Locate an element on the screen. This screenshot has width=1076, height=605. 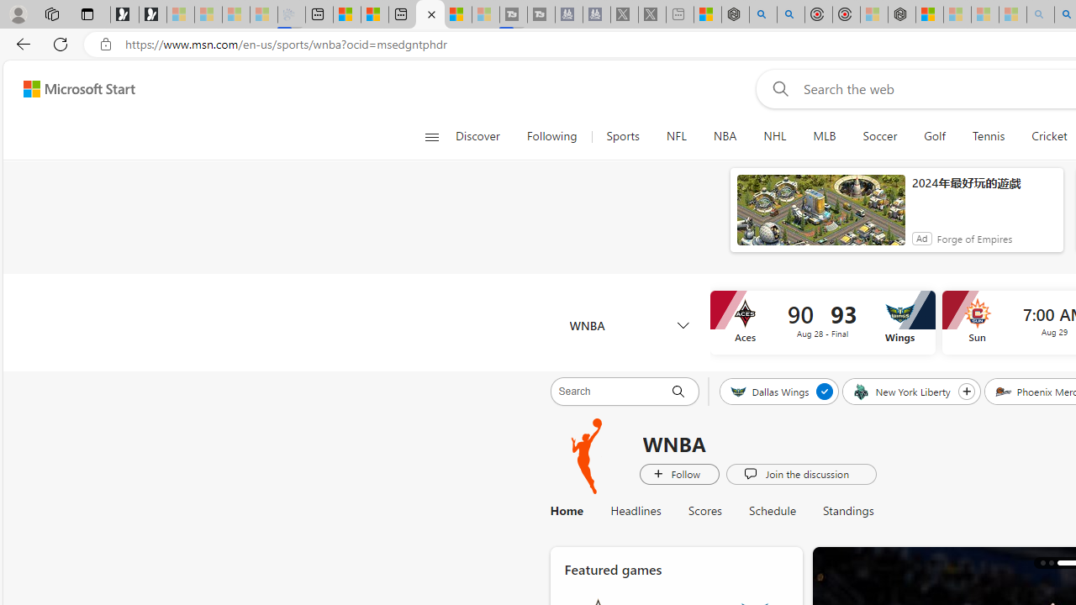
Unfollow Dallas Wings is located at coordinates (825, 391).